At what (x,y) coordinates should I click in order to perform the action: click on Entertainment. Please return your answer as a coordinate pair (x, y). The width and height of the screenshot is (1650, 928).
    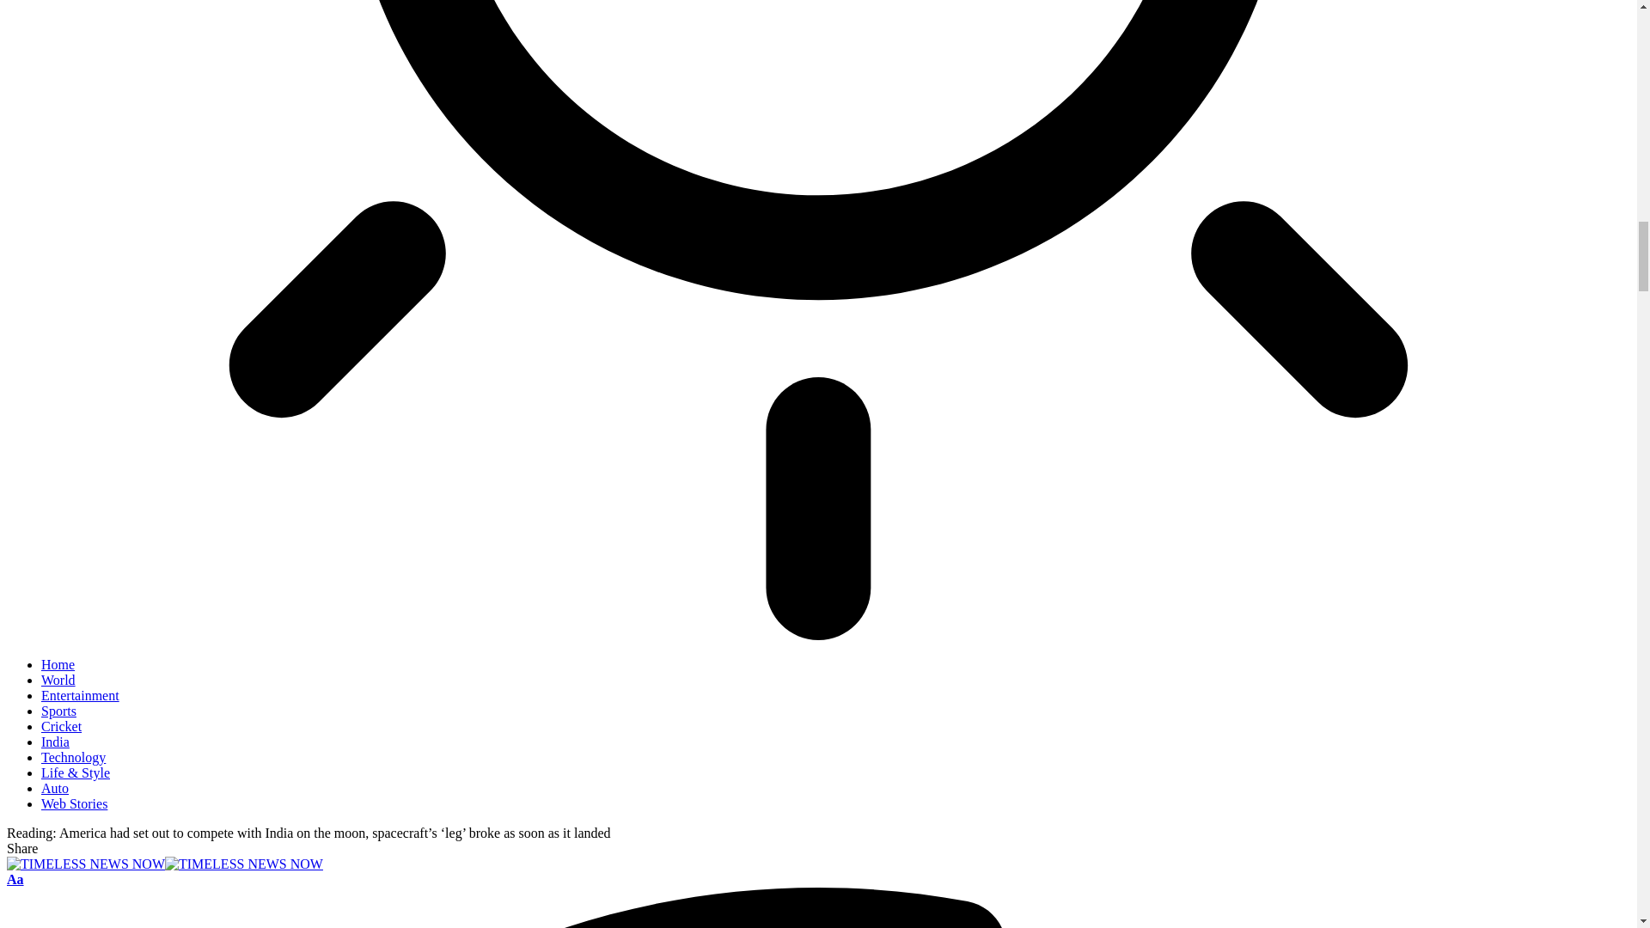
    Looking at the image, I should click on (80, 695).